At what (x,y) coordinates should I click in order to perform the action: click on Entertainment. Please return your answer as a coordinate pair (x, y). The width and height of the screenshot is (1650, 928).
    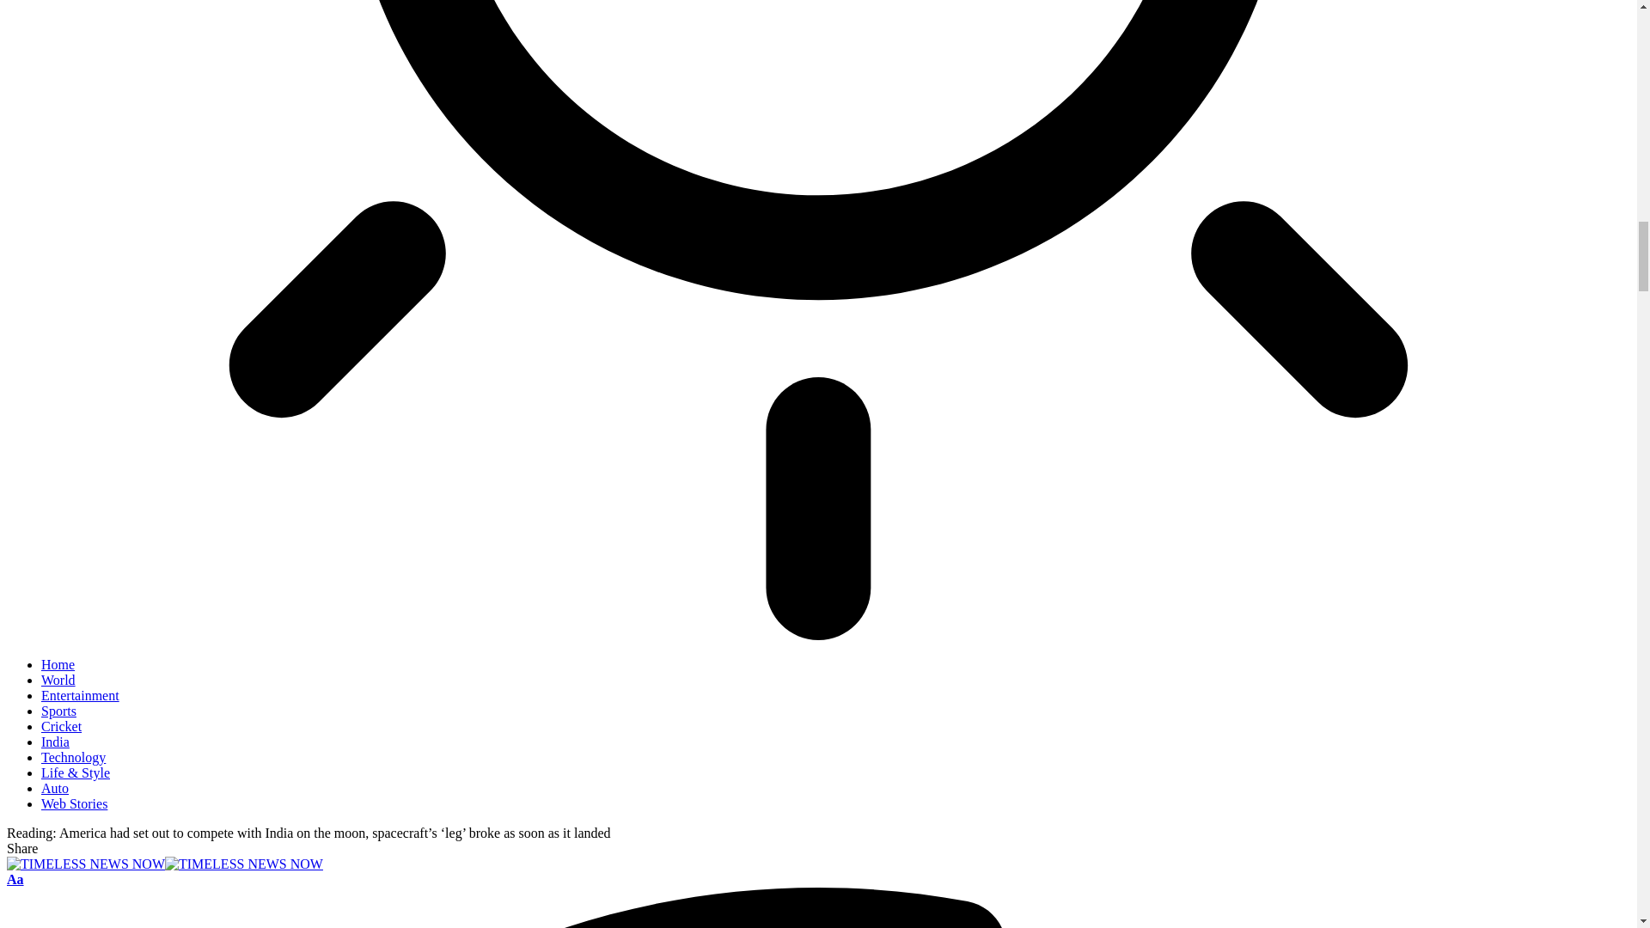
    Looking at the image, I should click on (80, 695).